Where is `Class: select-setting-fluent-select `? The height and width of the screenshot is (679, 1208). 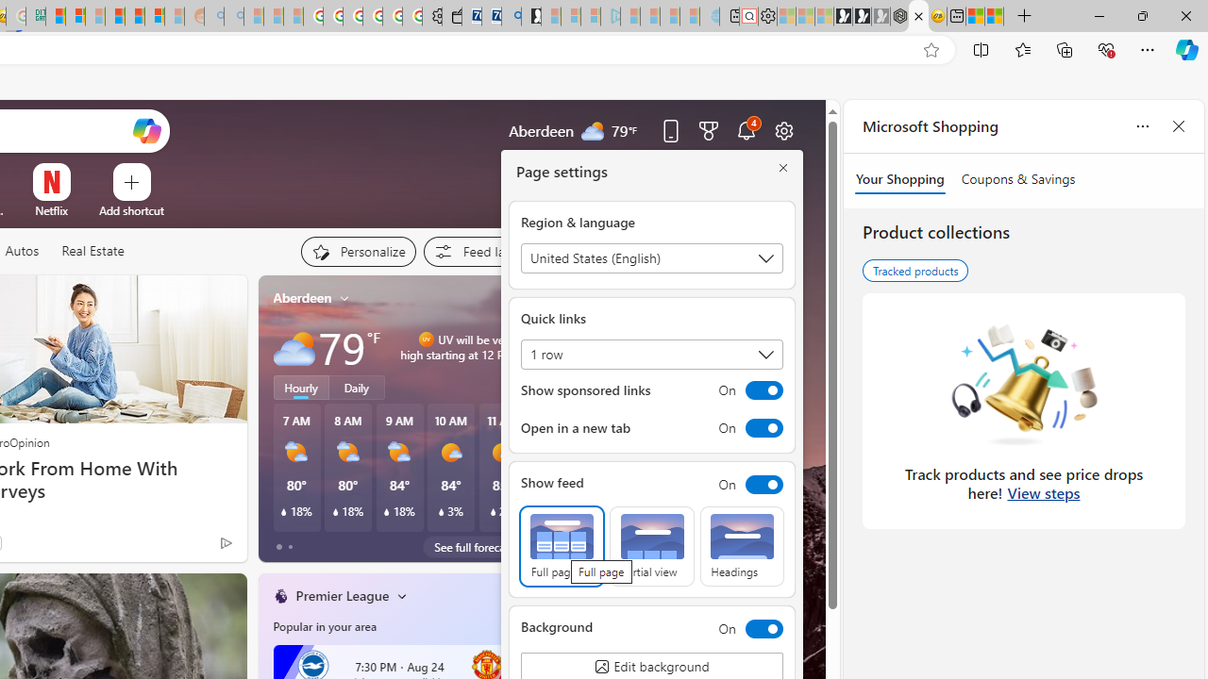 Class: select-setting-fluent-select  is located at coordinates (651, 355).